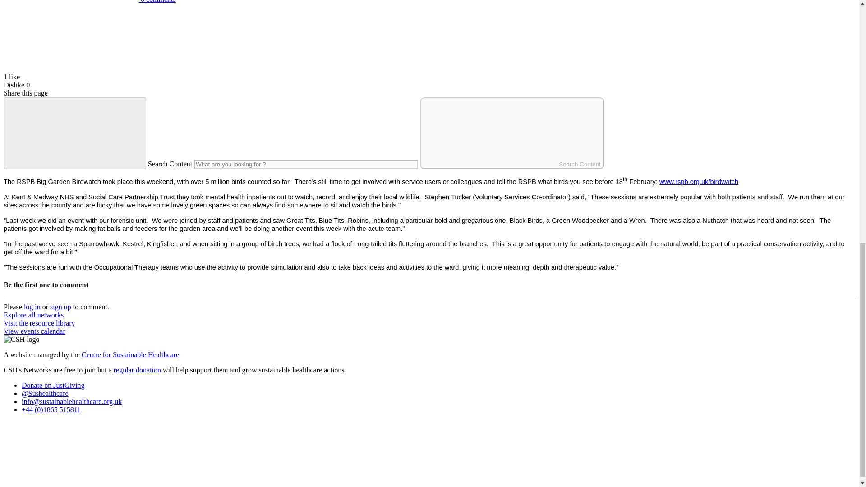 The height and width of the screenshot is (487, 866). I want to click on Search Content, so click(512, 133).